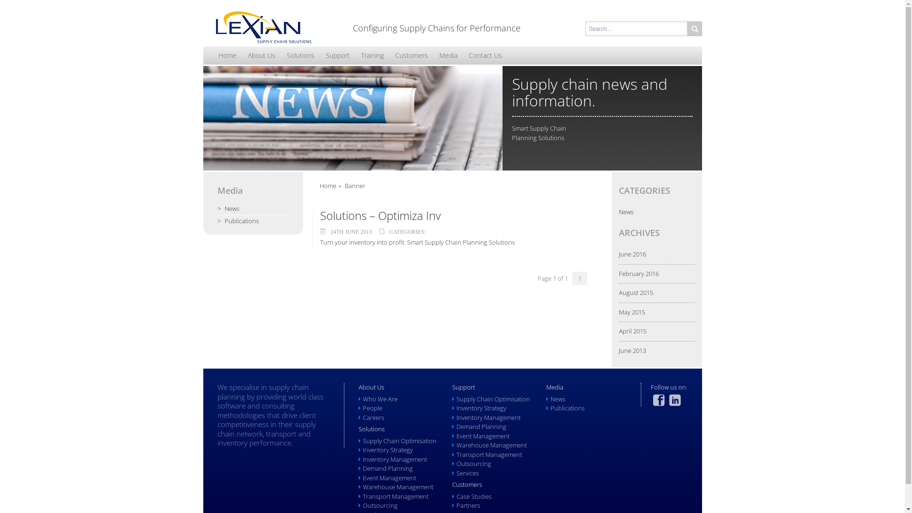  What do you see at coordinates (301, 56) in the screenshot?
I see `Solutions` at bounding box center [301, 56].